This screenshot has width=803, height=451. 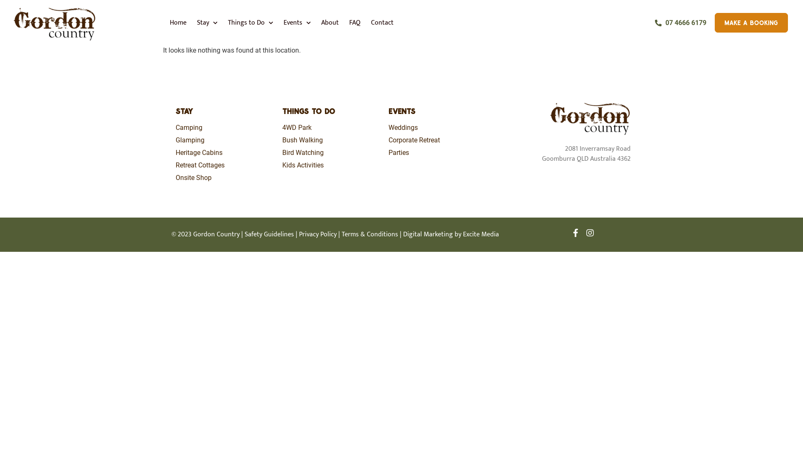 I want to click on Excite Media, so click(x=481, y=235).